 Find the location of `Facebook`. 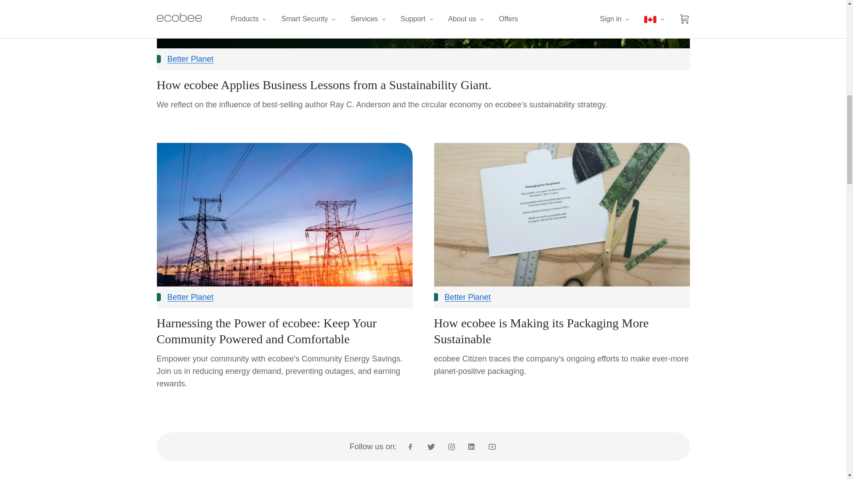

Facebook is located at coordinates (413, 446).